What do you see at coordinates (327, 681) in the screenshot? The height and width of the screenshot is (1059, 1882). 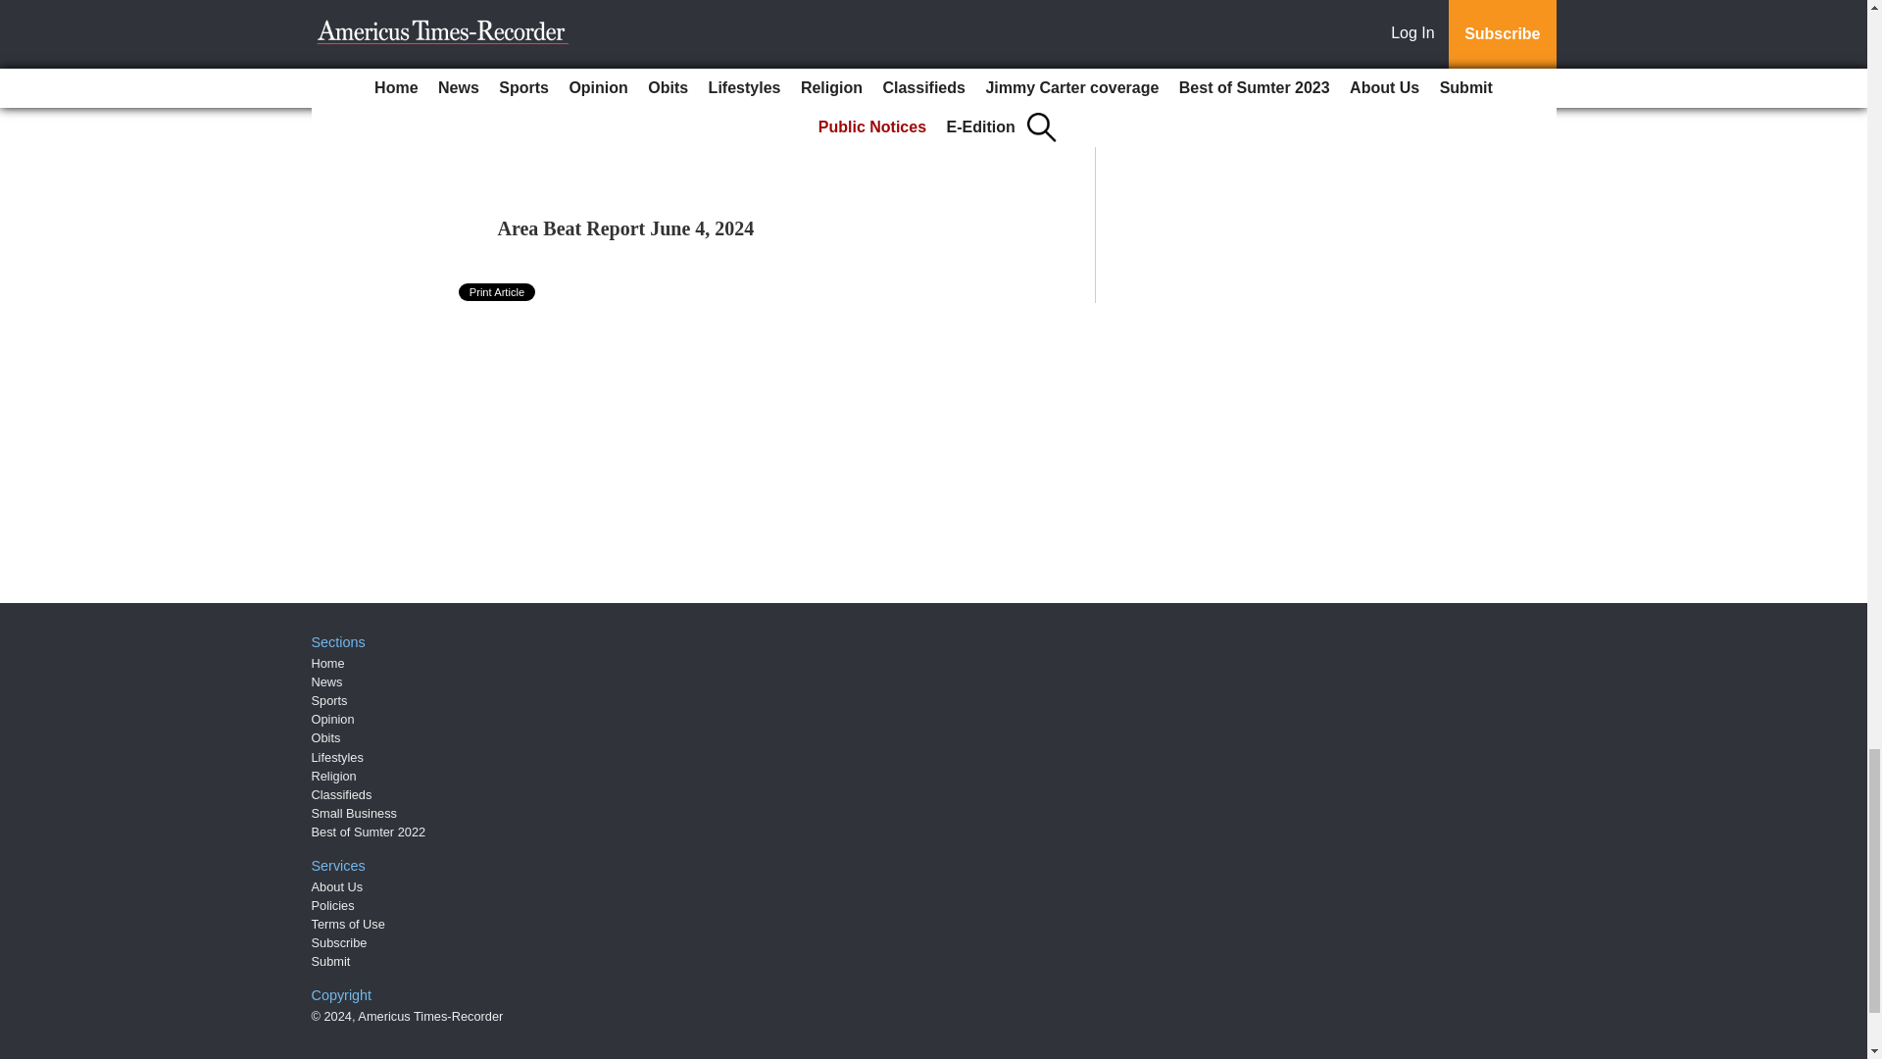 I see `News` at bounding box center [327, 681].